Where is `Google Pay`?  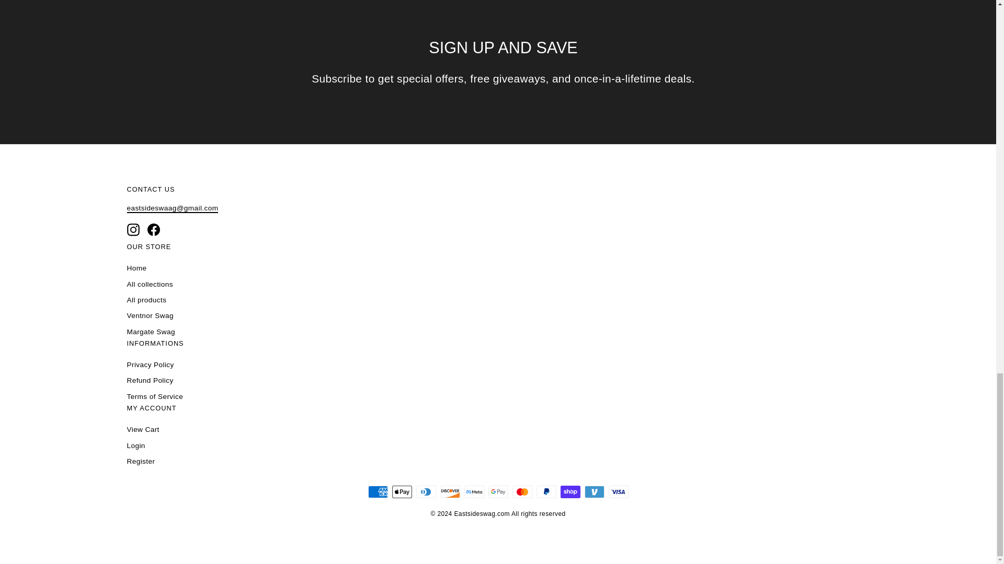 Google Pay is located at coordinates (498, 491).